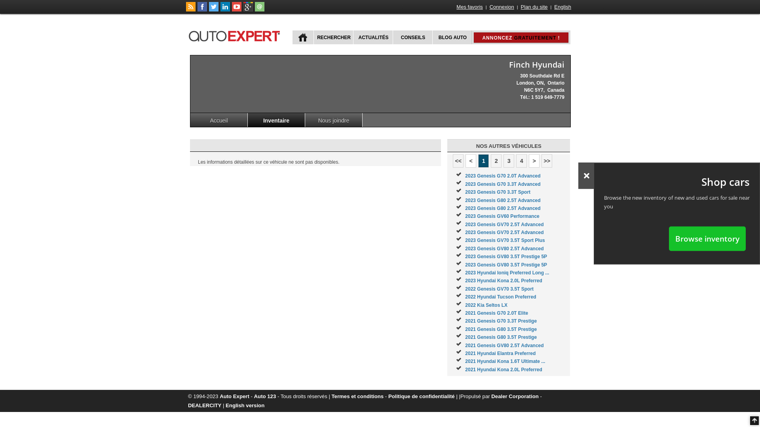  What do you see at coordinates (276, 120) in the screenshot?
I see `Inventaire` at bounding box center [276, 120].